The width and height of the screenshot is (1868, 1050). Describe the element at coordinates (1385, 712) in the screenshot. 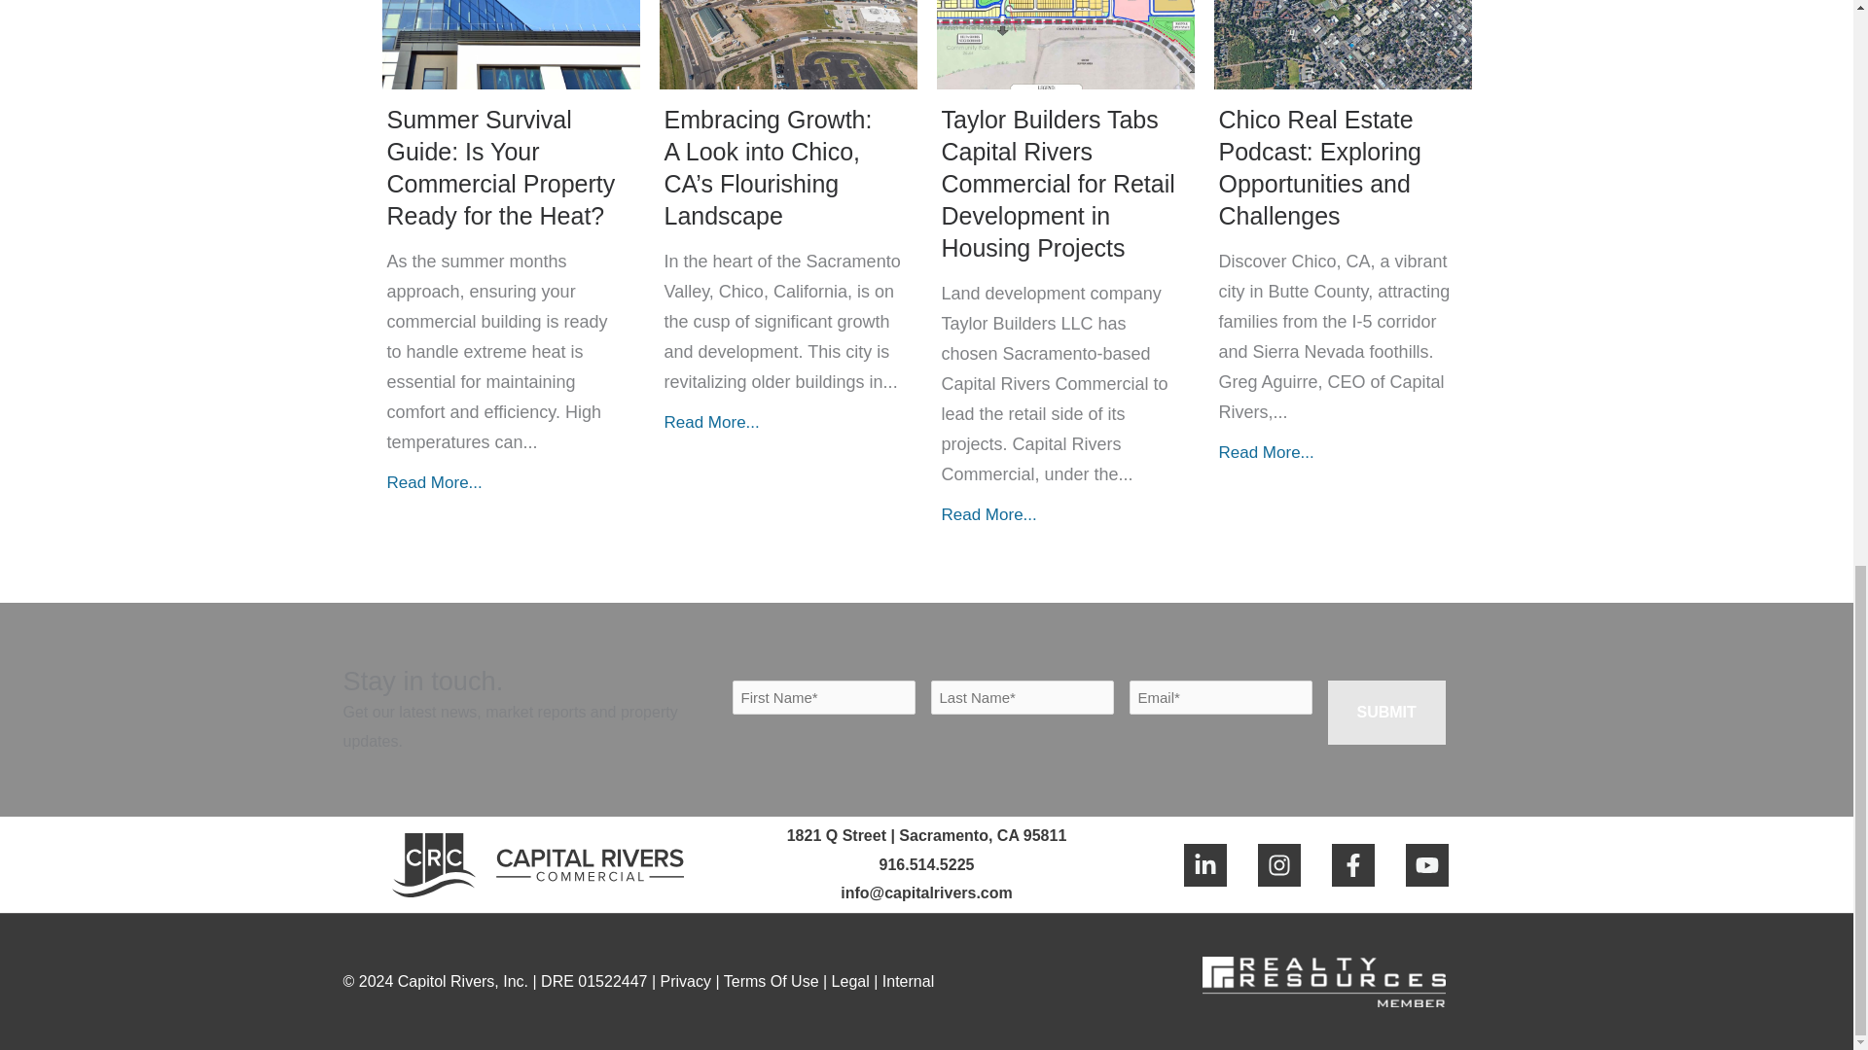

I see `Submit` at that location.